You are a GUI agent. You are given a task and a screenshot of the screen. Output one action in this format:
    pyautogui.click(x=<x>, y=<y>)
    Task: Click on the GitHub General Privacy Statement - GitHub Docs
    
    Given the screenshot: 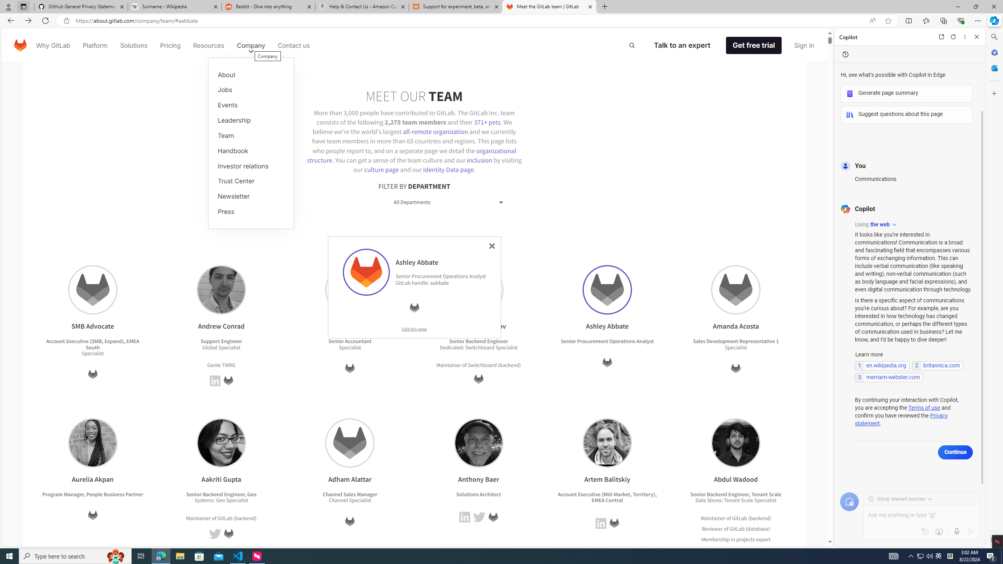 What is the action you would take?
    pyautogui.click(x=81, y=7)
    